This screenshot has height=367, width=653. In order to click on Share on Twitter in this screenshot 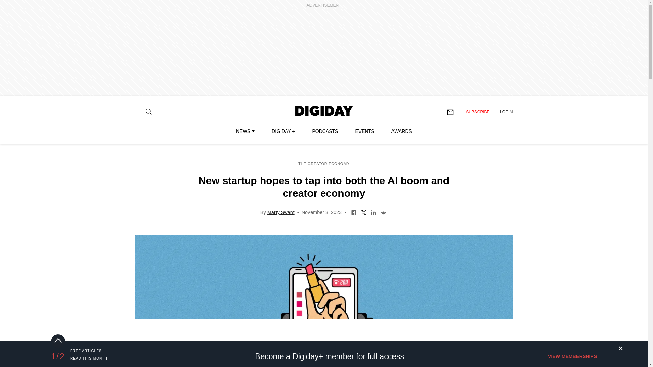, I will do `click(364, 212)`.